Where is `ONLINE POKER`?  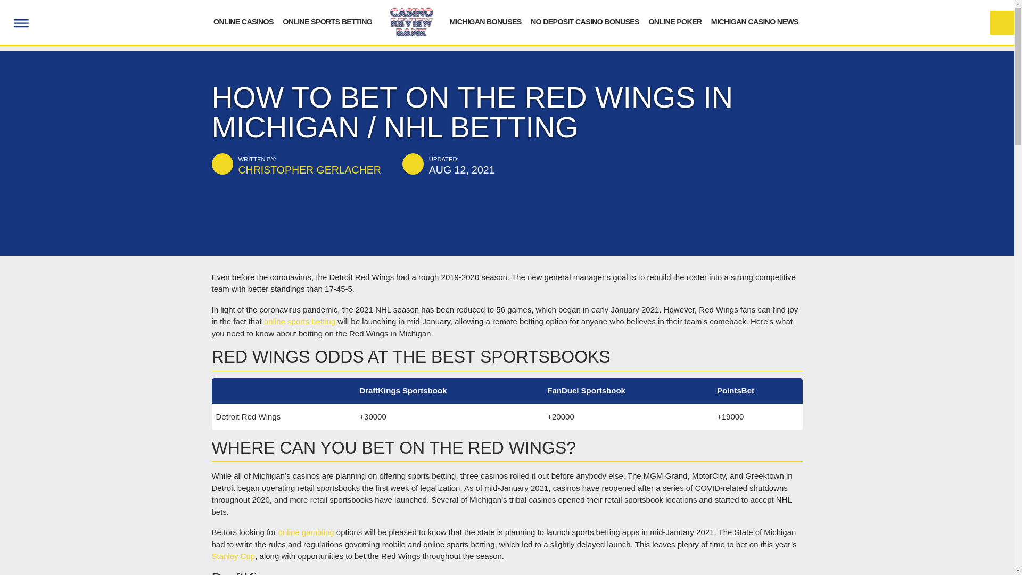 ONLINE POKER is located at coordinates (674, 21).